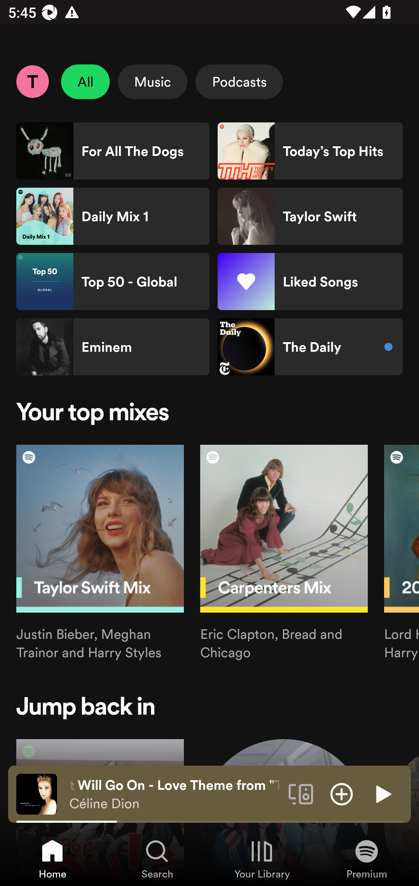 The width and height of the screenshot is (419, 886). What do you see at coordinates (342, 794) in the screenshot?
I see `Add item` at bounding box center [342, 794].